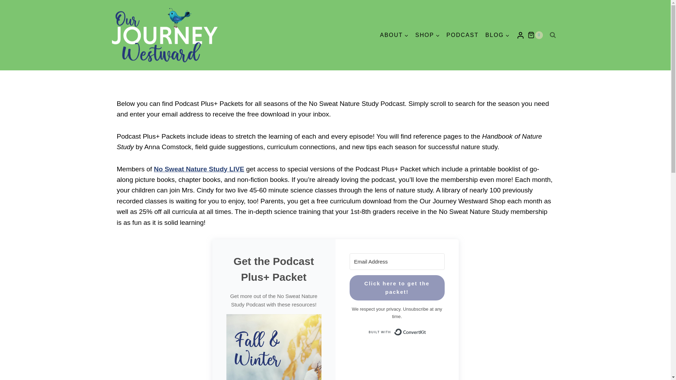 This screenshot has height=380, width=676. I want to click on Built with ConvertKit, so click(396, 332).